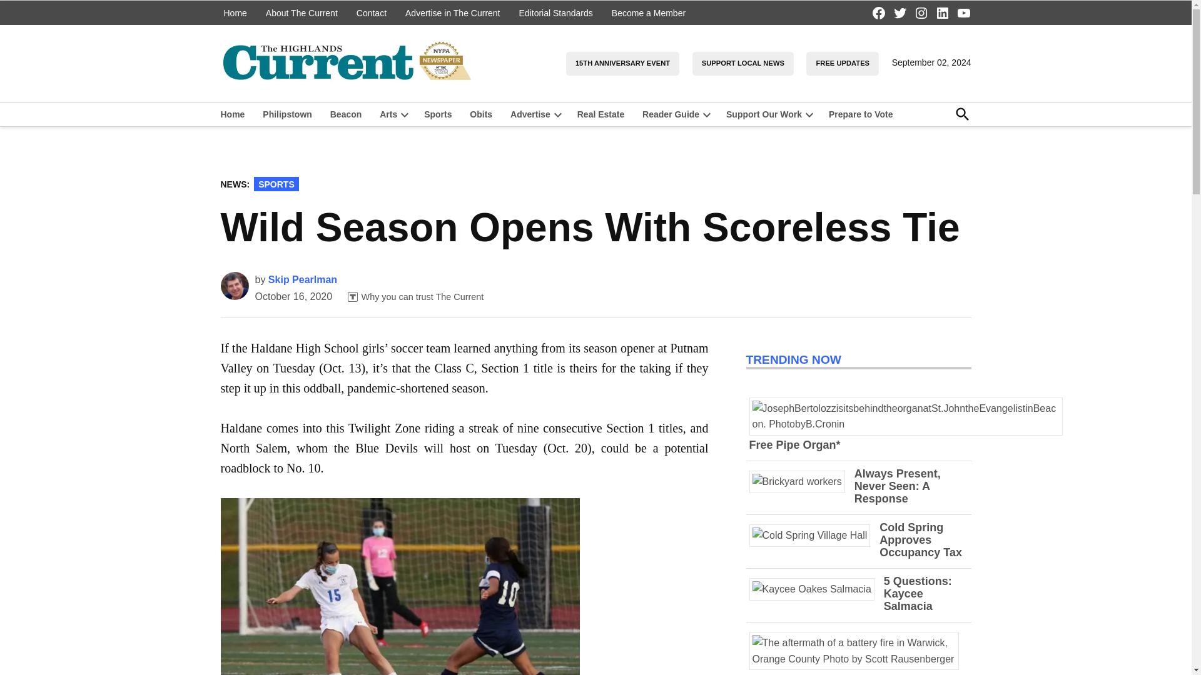 This screenshot has height=675, width=1201. I want to click on Cold Spring Approves Occupancy Tax, so click(920, 540).